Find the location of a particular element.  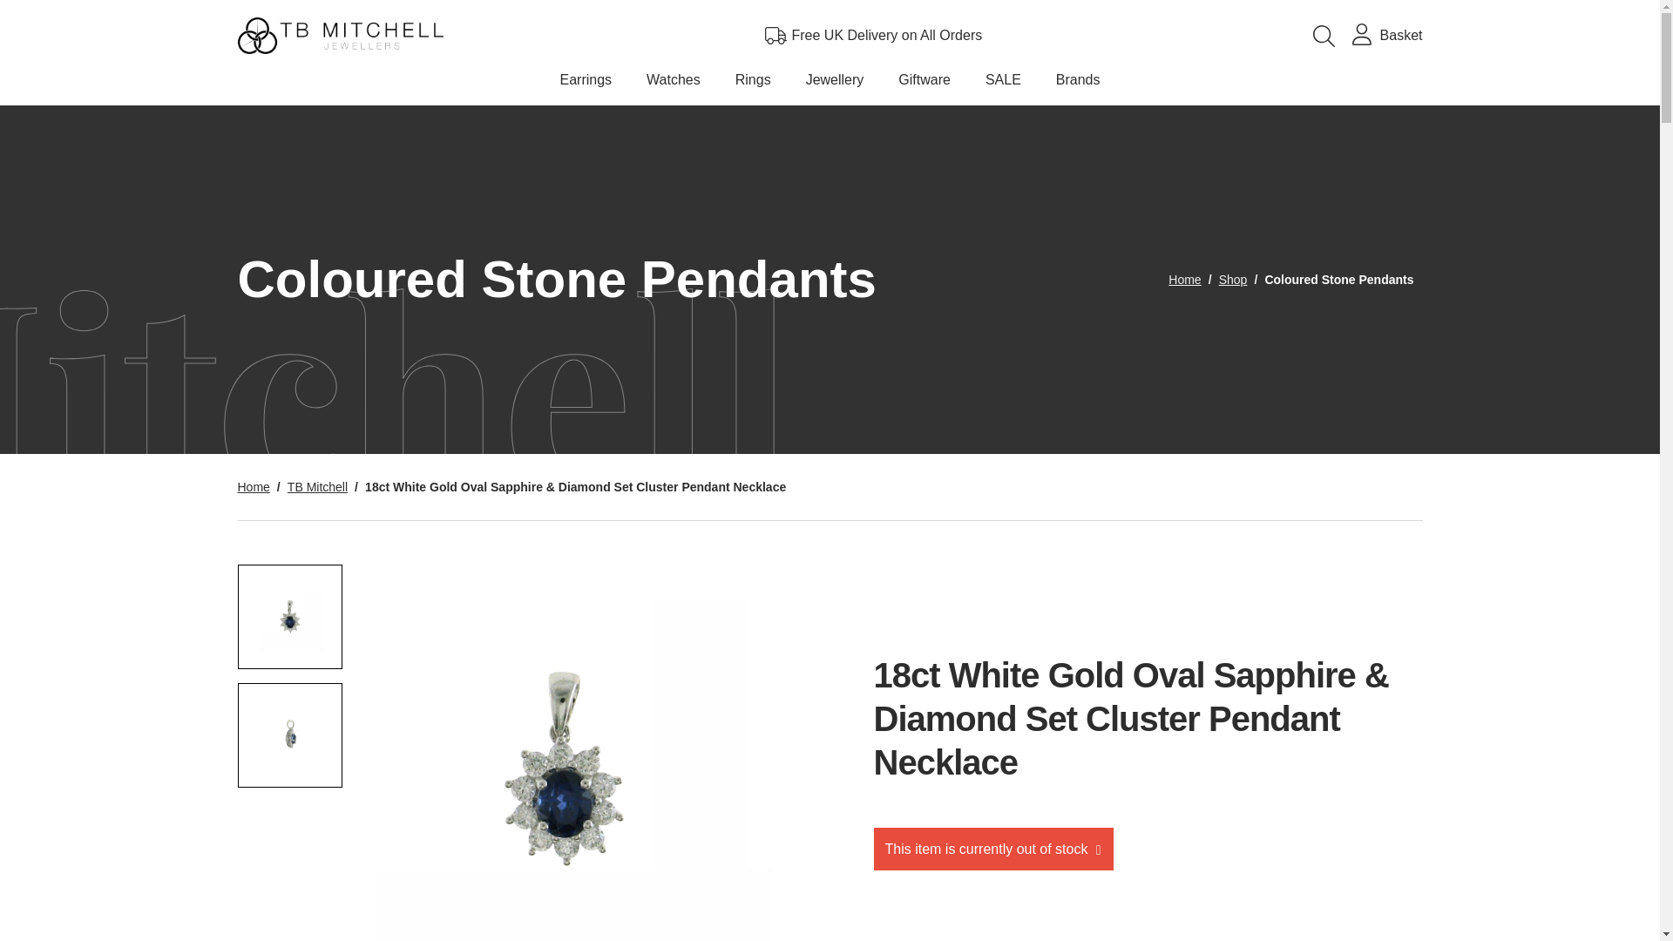

Home is located at coordinates (253, 486).